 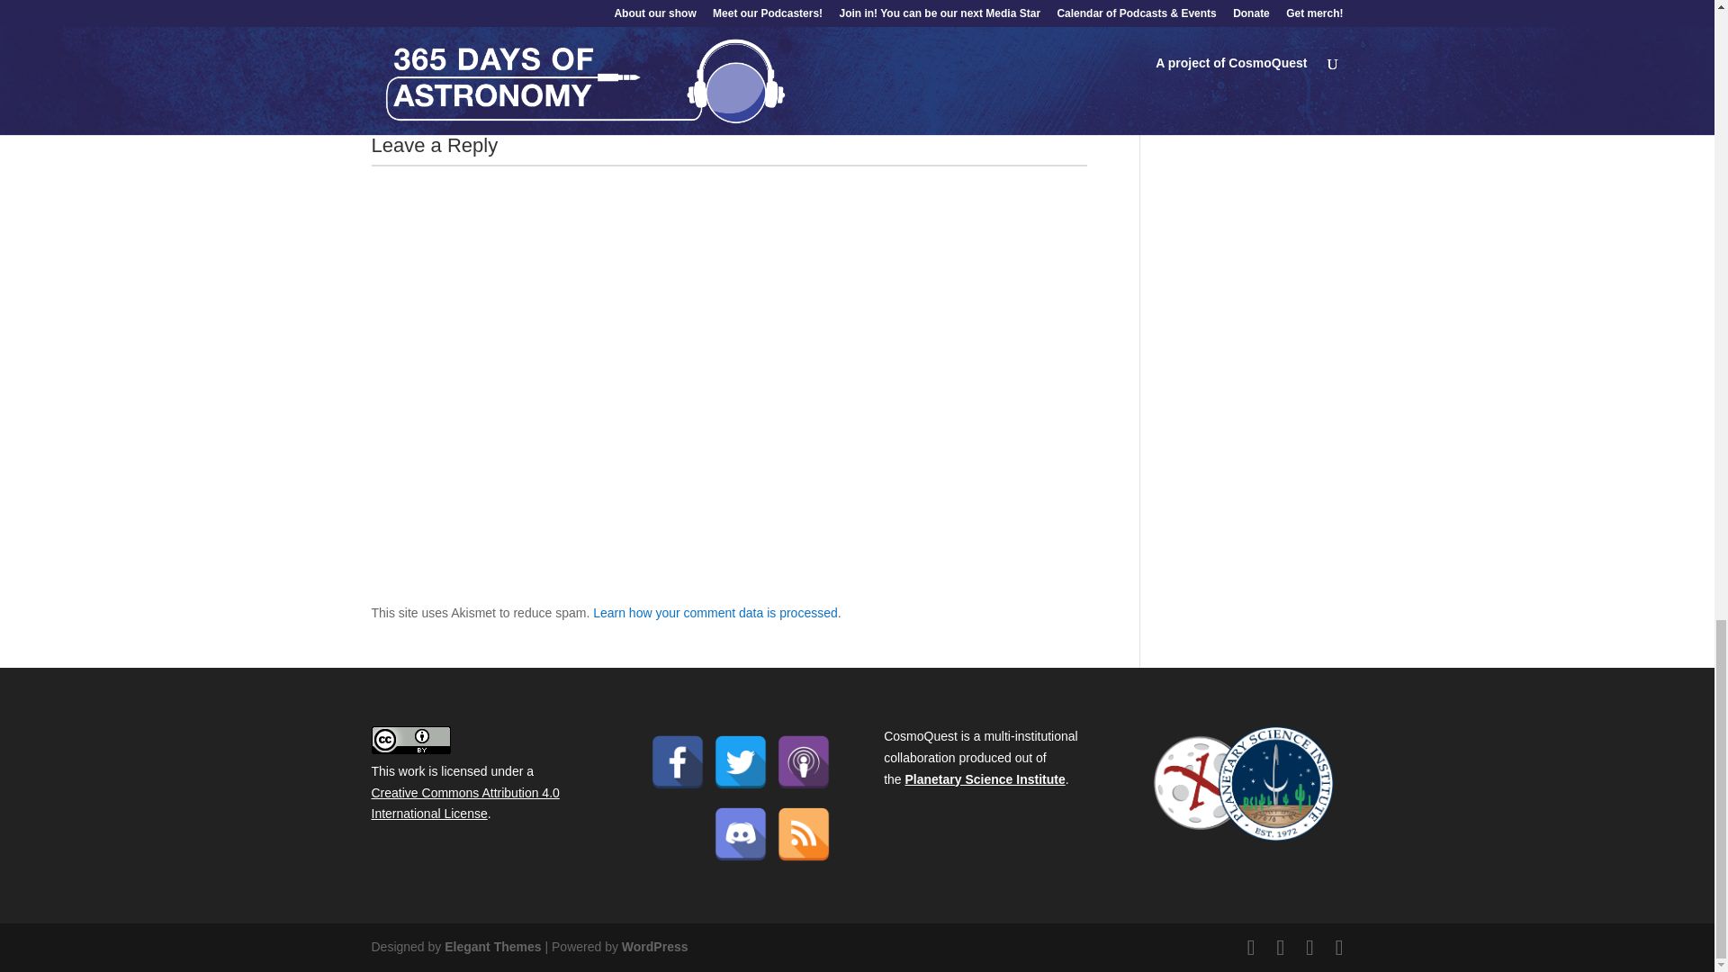 I want to click on Twitter, so click(x=740, y=761).